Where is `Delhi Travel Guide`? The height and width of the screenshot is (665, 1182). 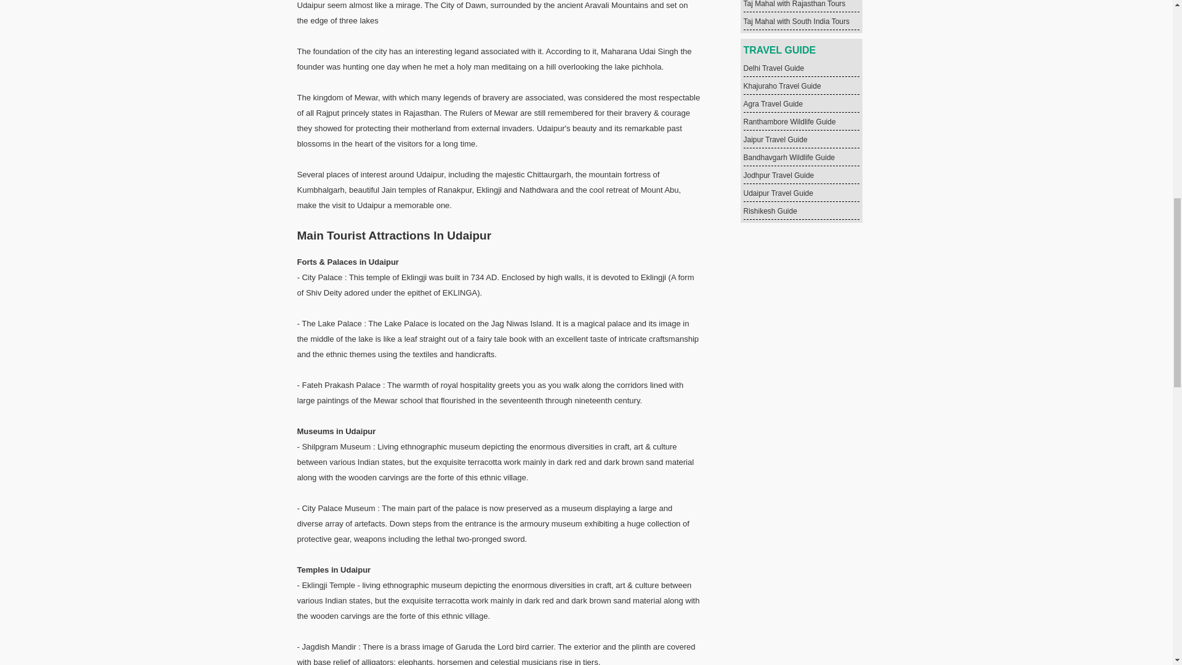 Delhi Travel Guide is located at coordinates (774, 68).